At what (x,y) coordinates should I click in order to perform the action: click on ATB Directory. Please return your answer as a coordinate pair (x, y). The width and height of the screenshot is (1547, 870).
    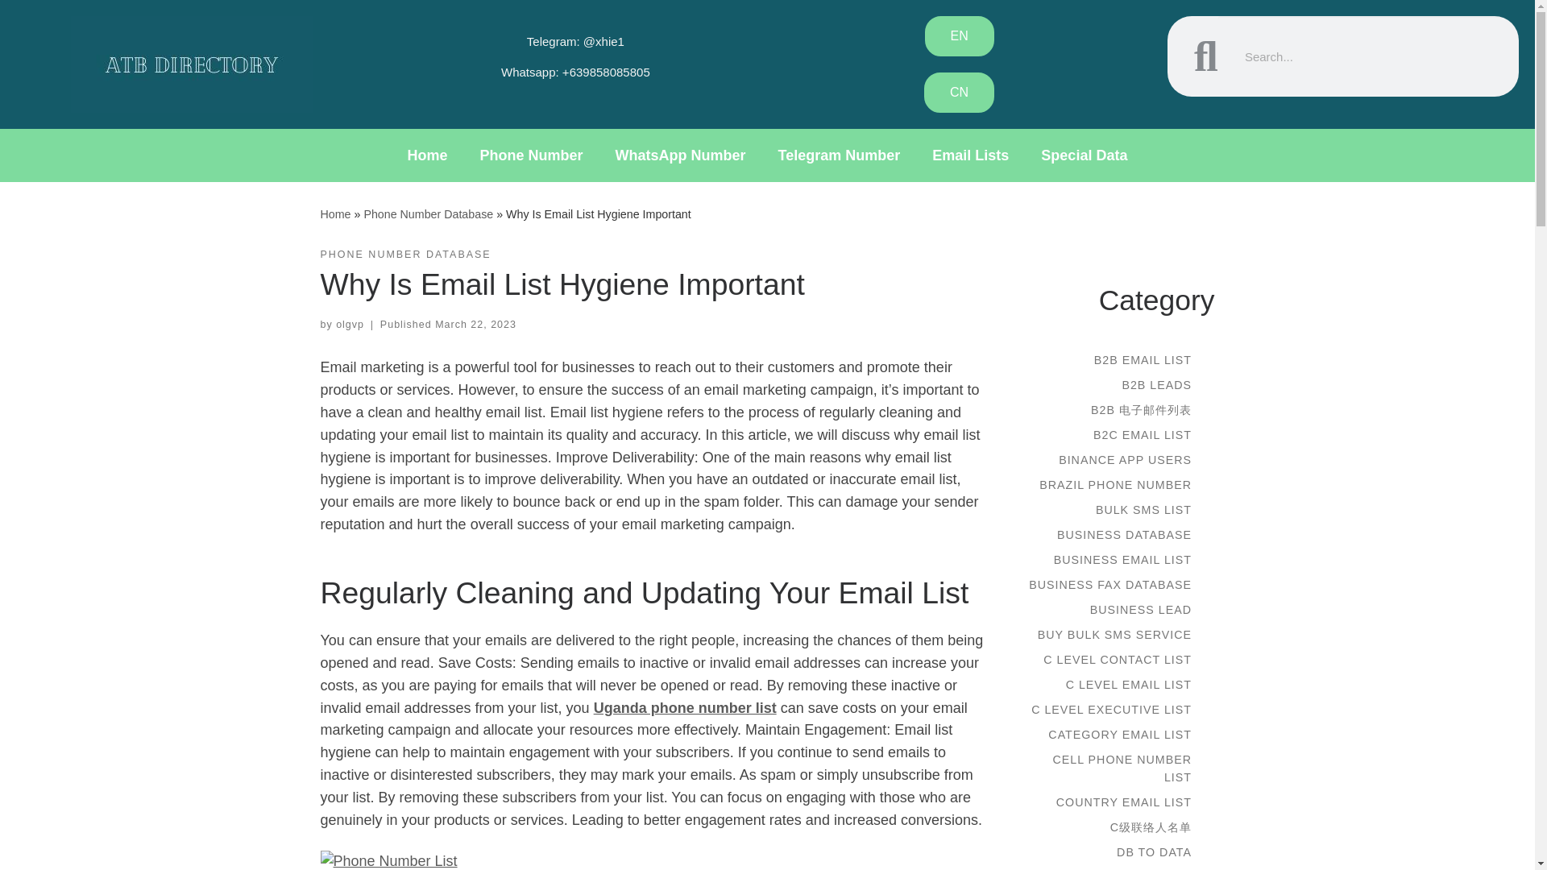
    Looking at the image, I should click on (335, 214).